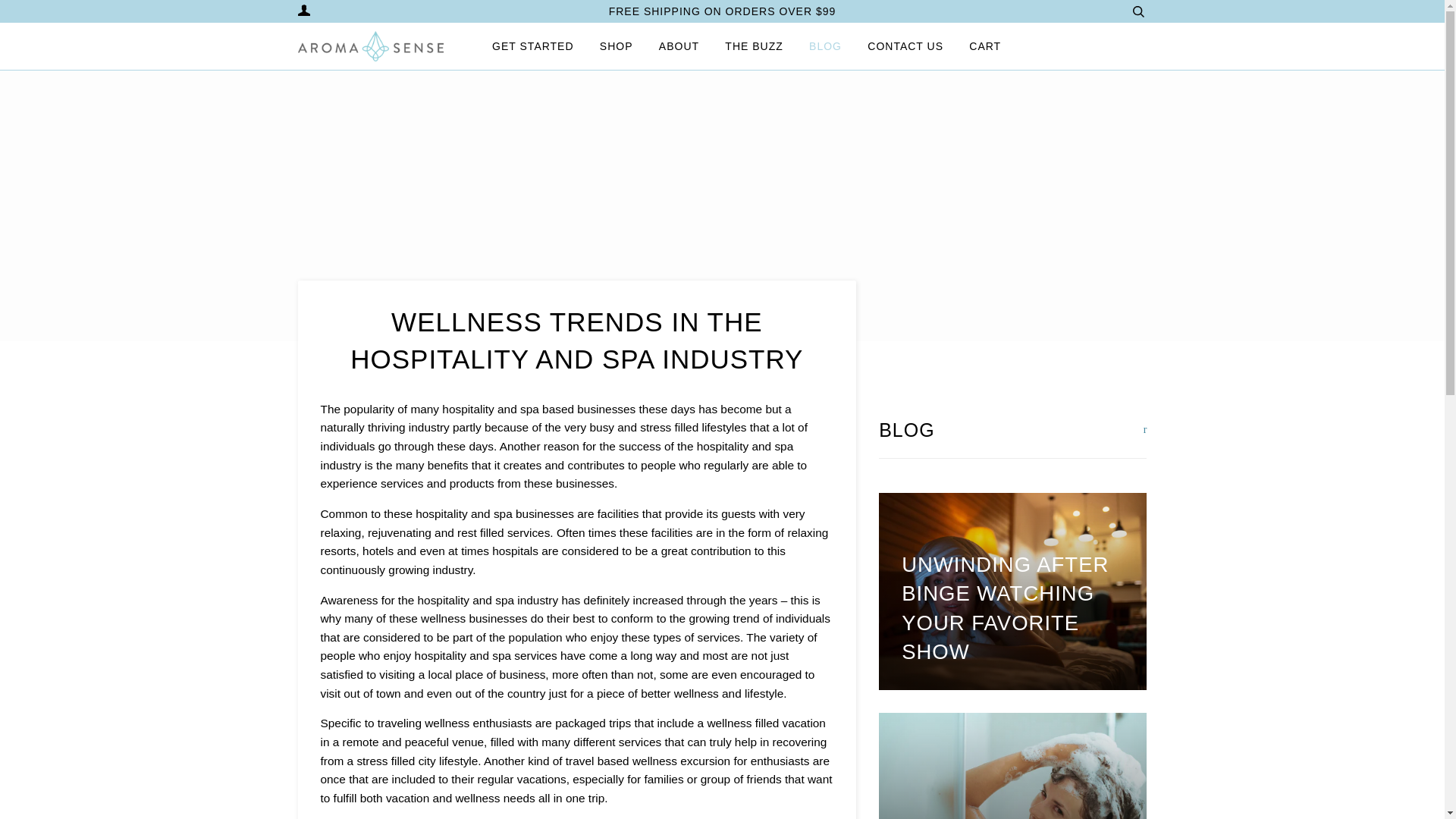 This screenshot has width=1456, height=819. Describe the element at coordinates (532, 45) in the screenshot. I see `GET STARTED` at that location.